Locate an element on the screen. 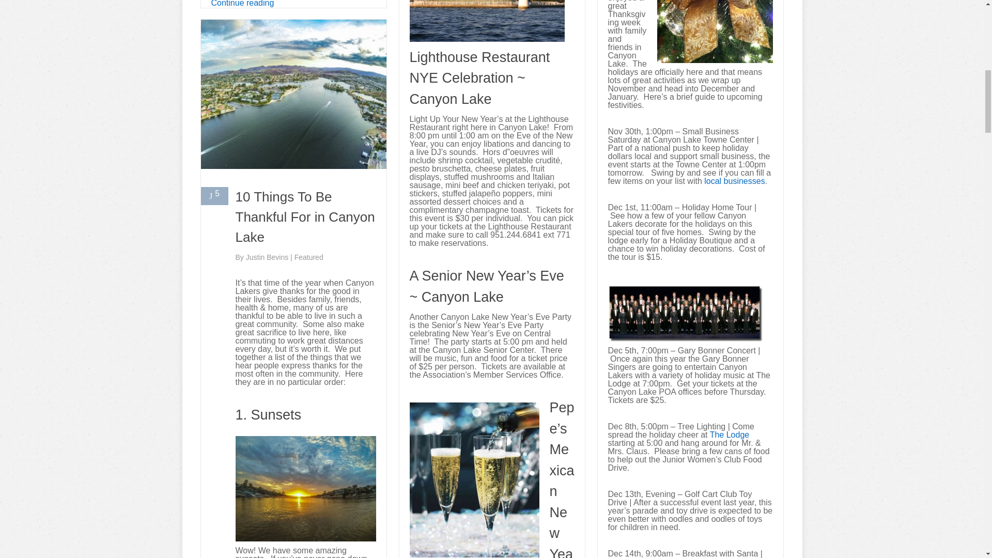 The height and width of the screenshot is (558, 992). The Lodge is located at coordinates (730, 434).